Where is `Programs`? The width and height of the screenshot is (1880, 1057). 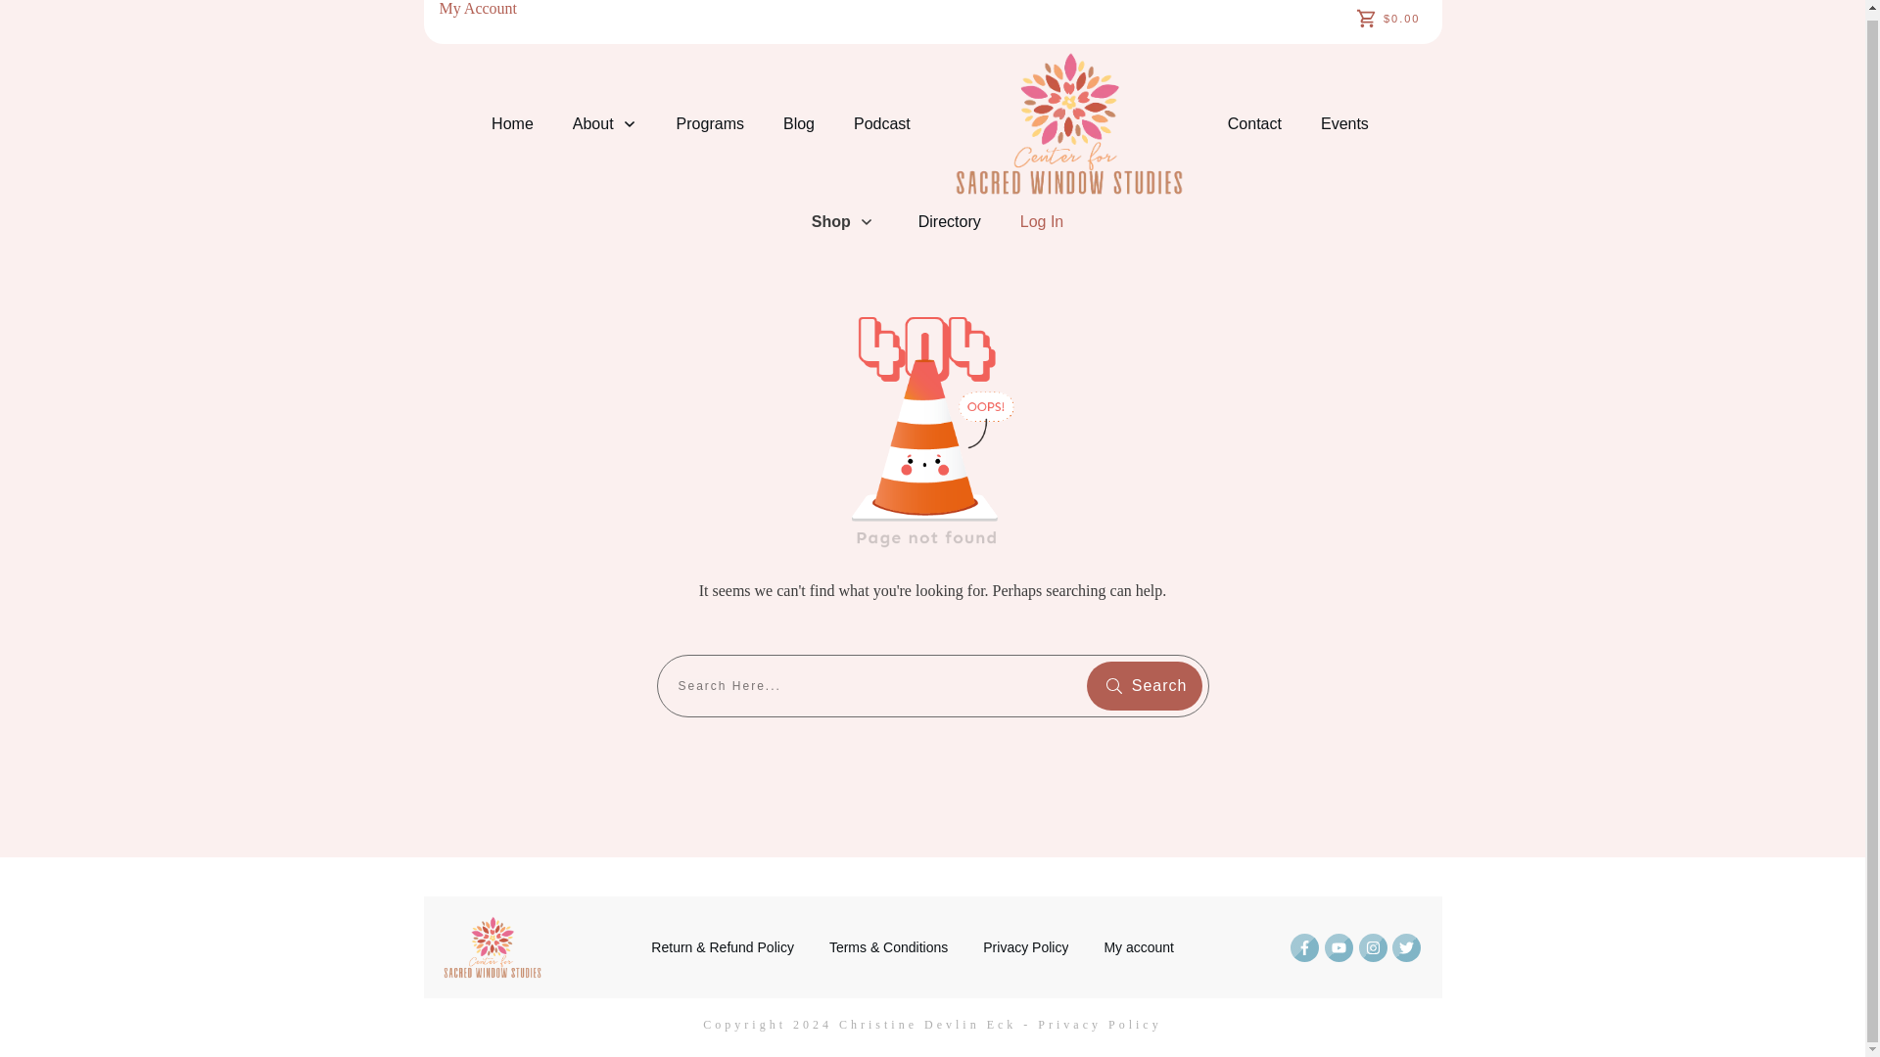
Programs is located at coordinates (711, 123).